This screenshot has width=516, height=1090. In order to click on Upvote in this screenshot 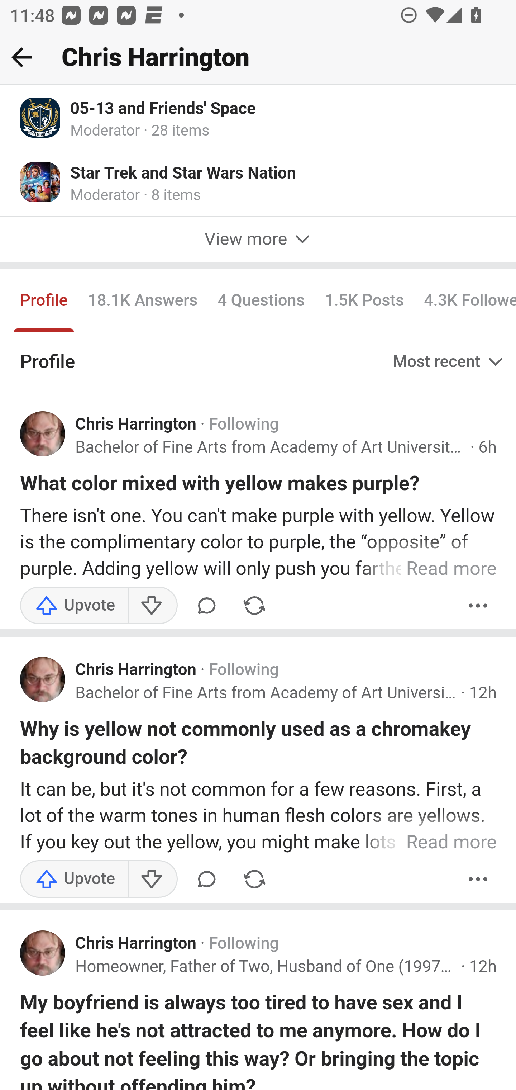, I will do `click(75, 880)`.